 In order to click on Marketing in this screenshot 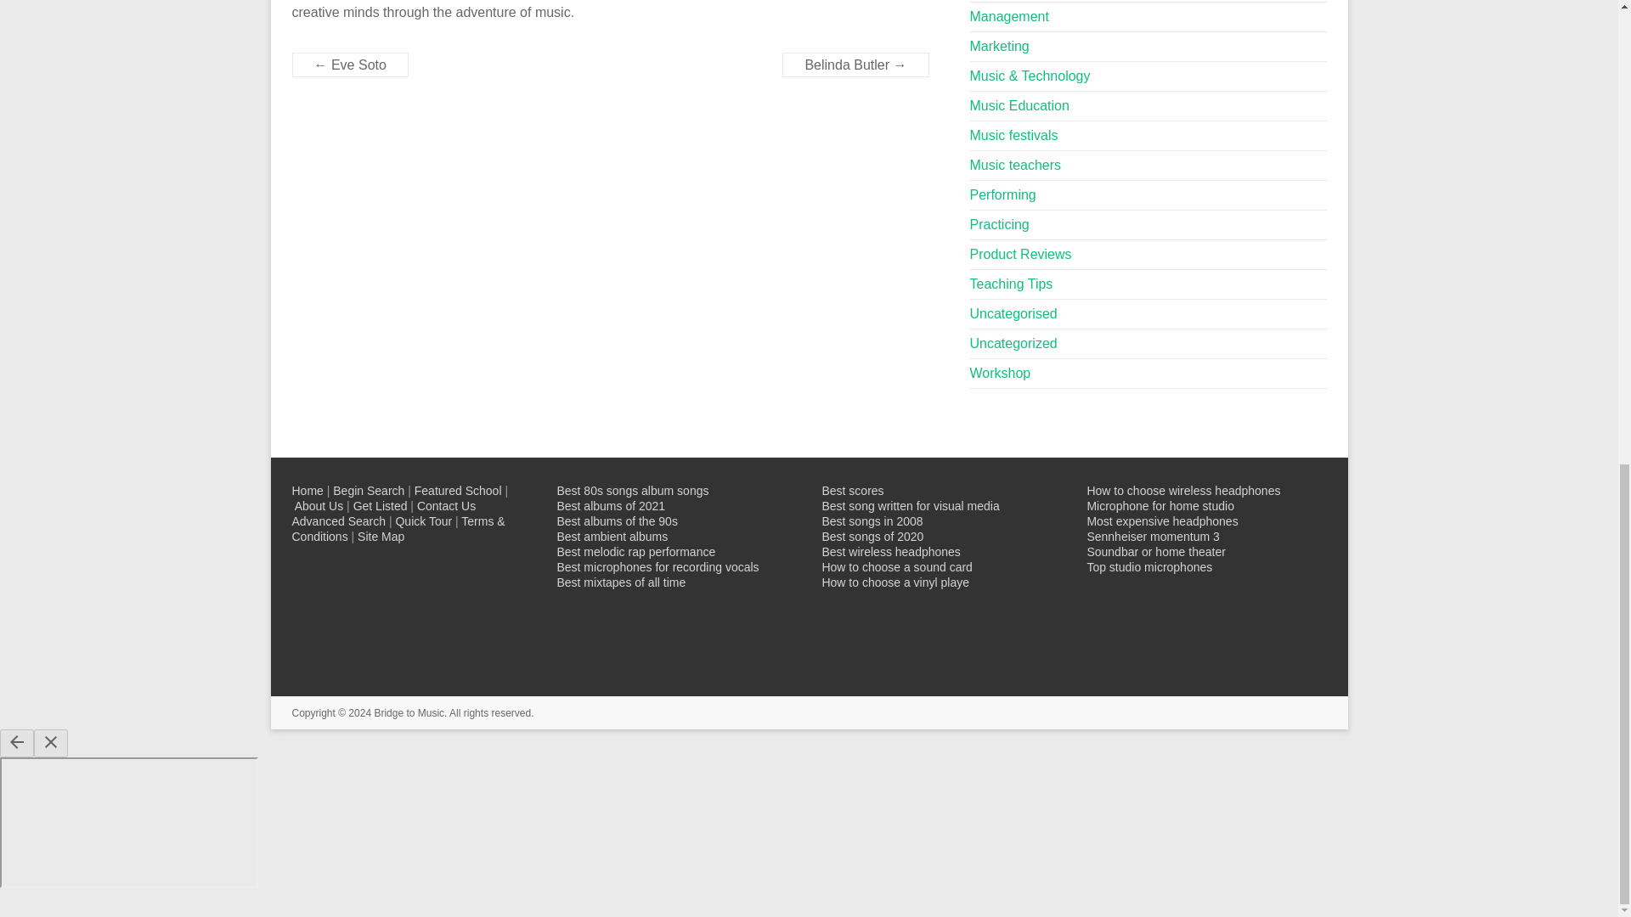, I will do `click(999, 46)`.